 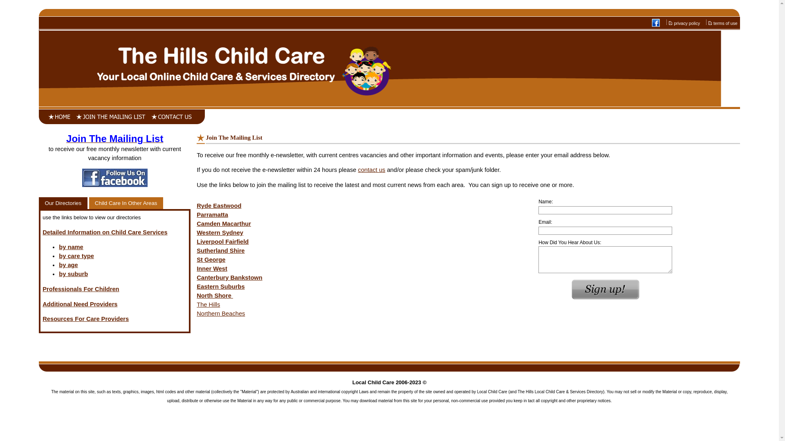 What do you see at coordinates (221, 314) in the screenshot?
I see `Northern Beaches` at bounding box center [221, 314].